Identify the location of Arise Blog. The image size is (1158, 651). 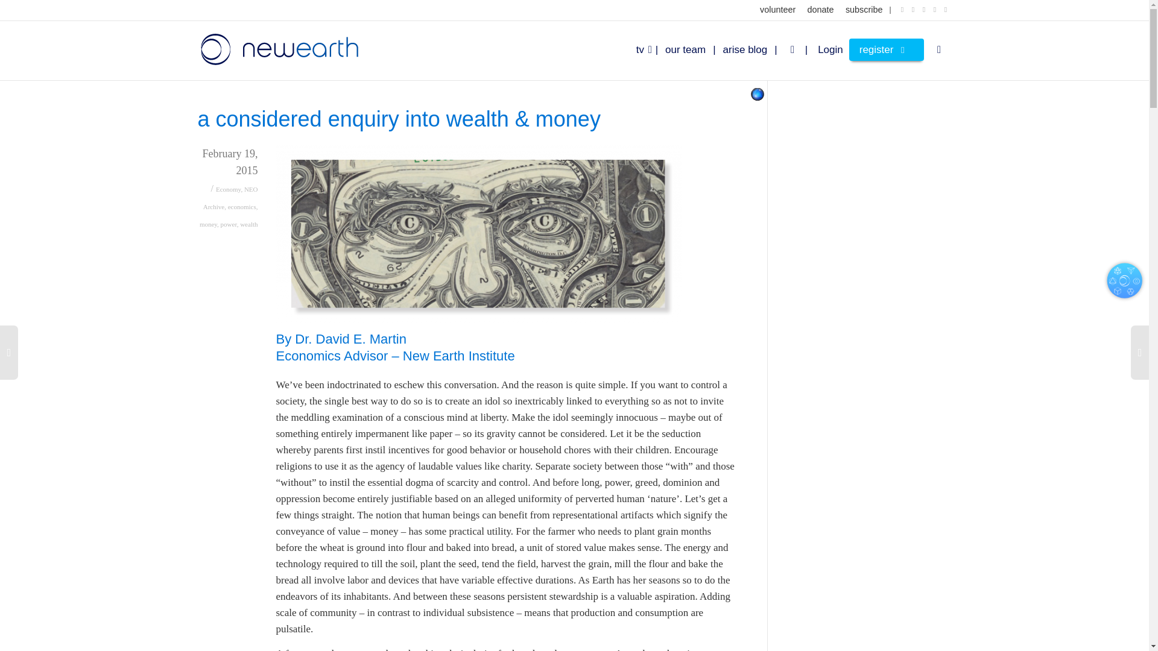
(754, 49).